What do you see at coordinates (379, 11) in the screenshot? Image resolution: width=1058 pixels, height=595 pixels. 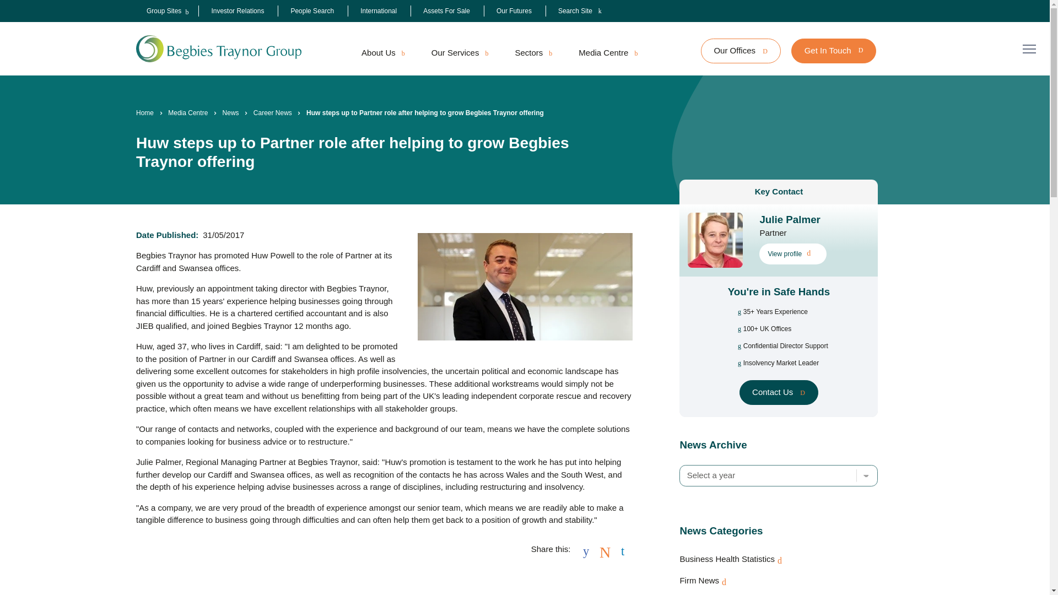 I see `International` at bounding box center [379, 11].